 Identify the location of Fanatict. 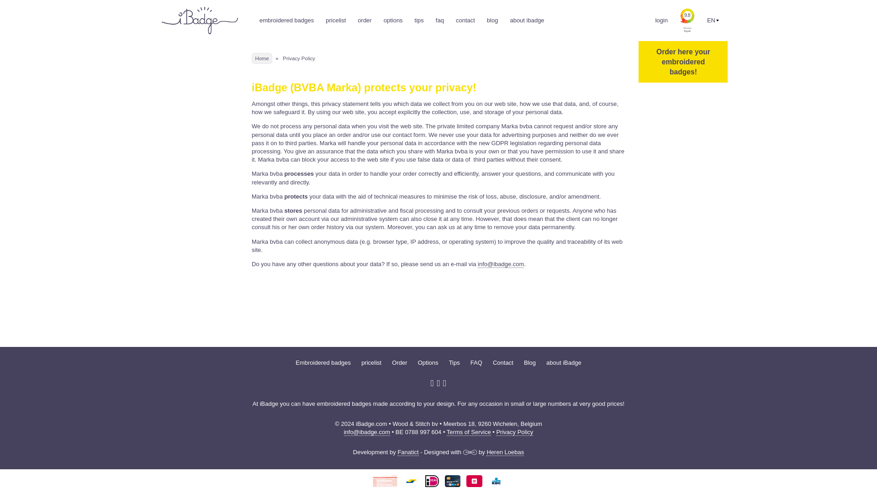
(407, 452).